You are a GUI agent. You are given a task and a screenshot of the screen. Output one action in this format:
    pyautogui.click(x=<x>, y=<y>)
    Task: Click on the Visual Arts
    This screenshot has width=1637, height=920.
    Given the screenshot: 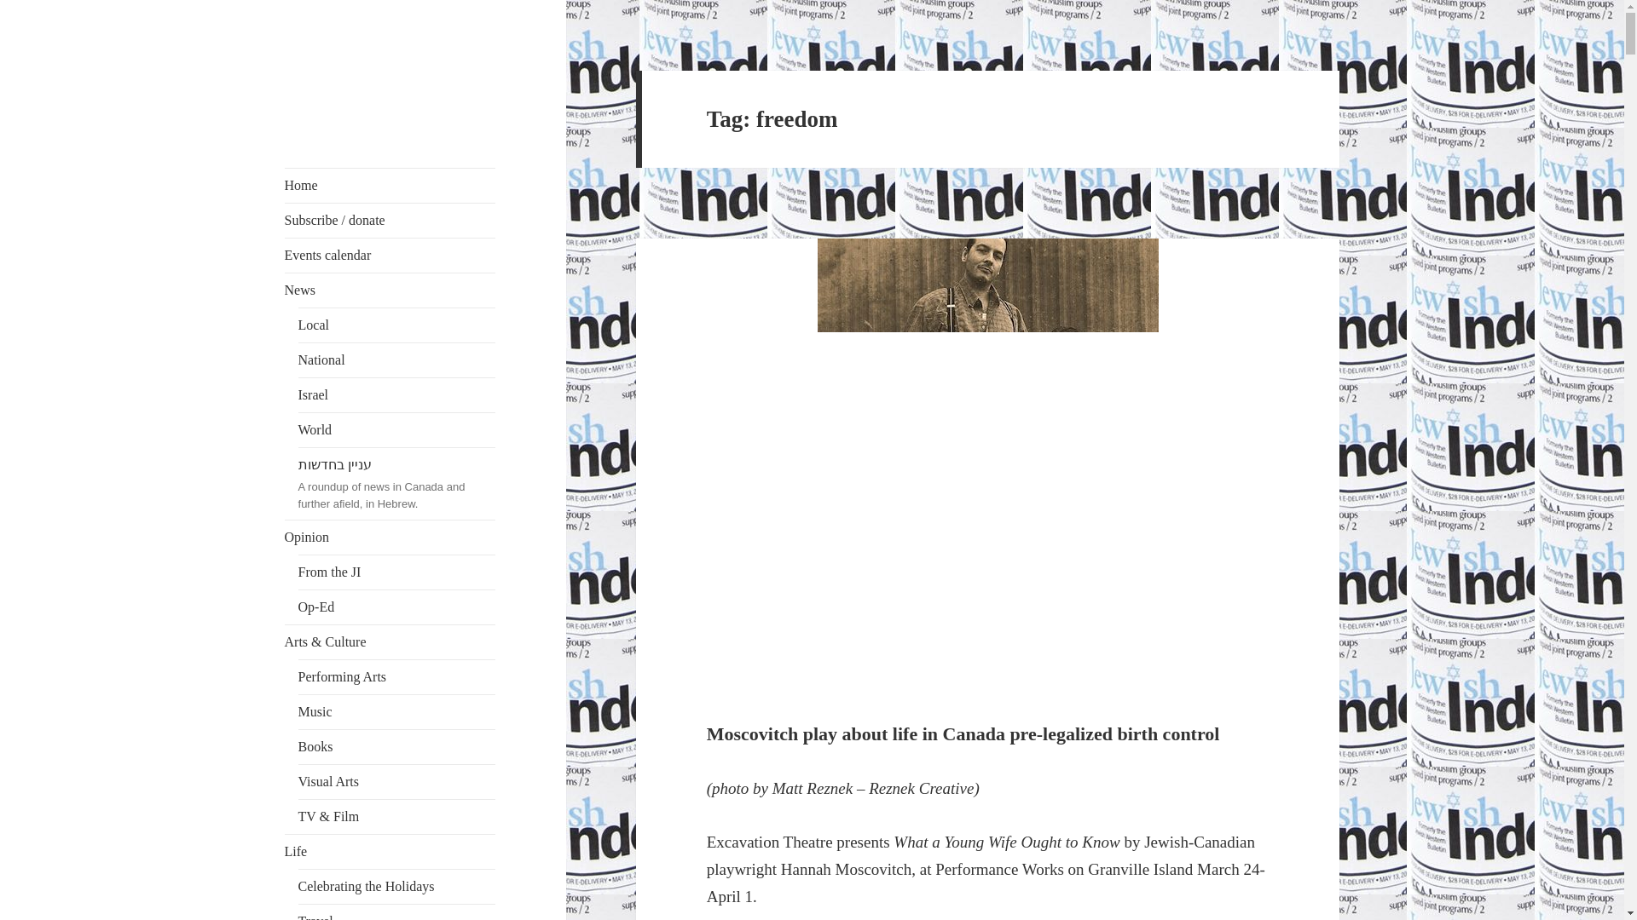 What is the action you would take?
    pyautogui.click(x=396, y=782)
    